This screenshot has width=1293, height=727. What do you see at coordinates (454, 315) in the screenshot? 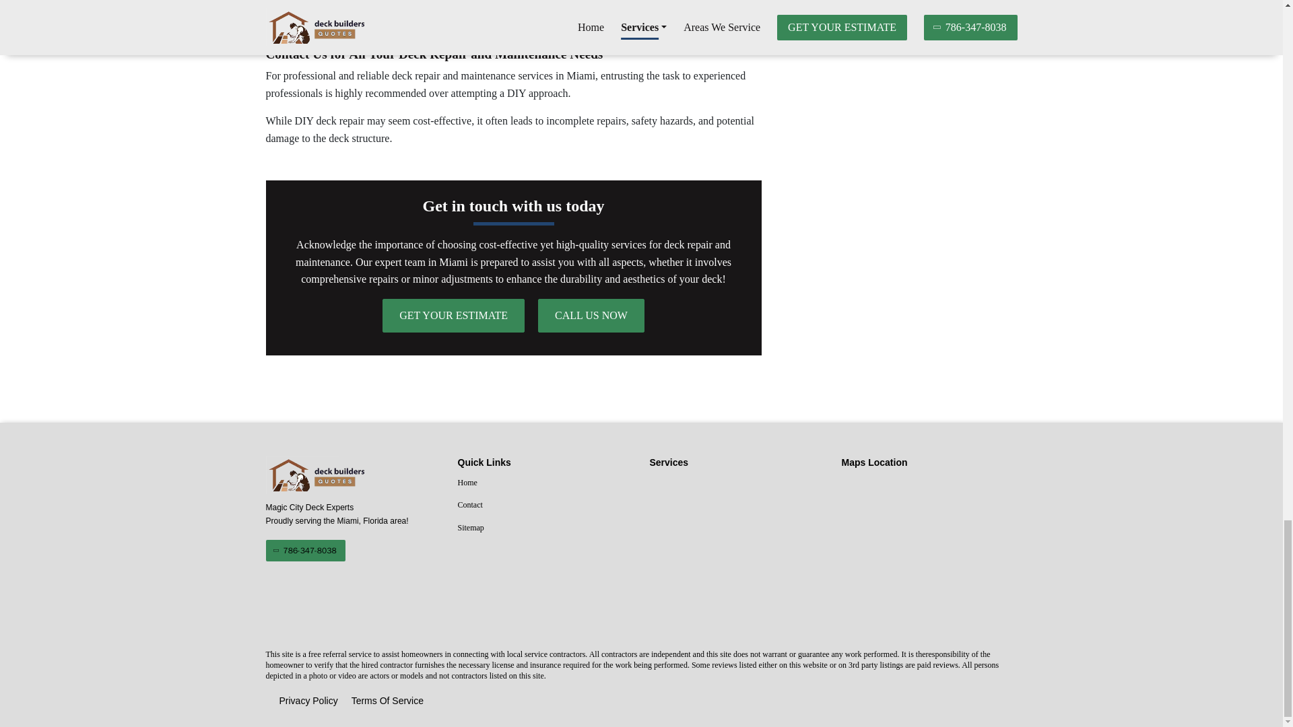
I see `GET YOUR ESTIMATE` at bounding box center [454, 315].